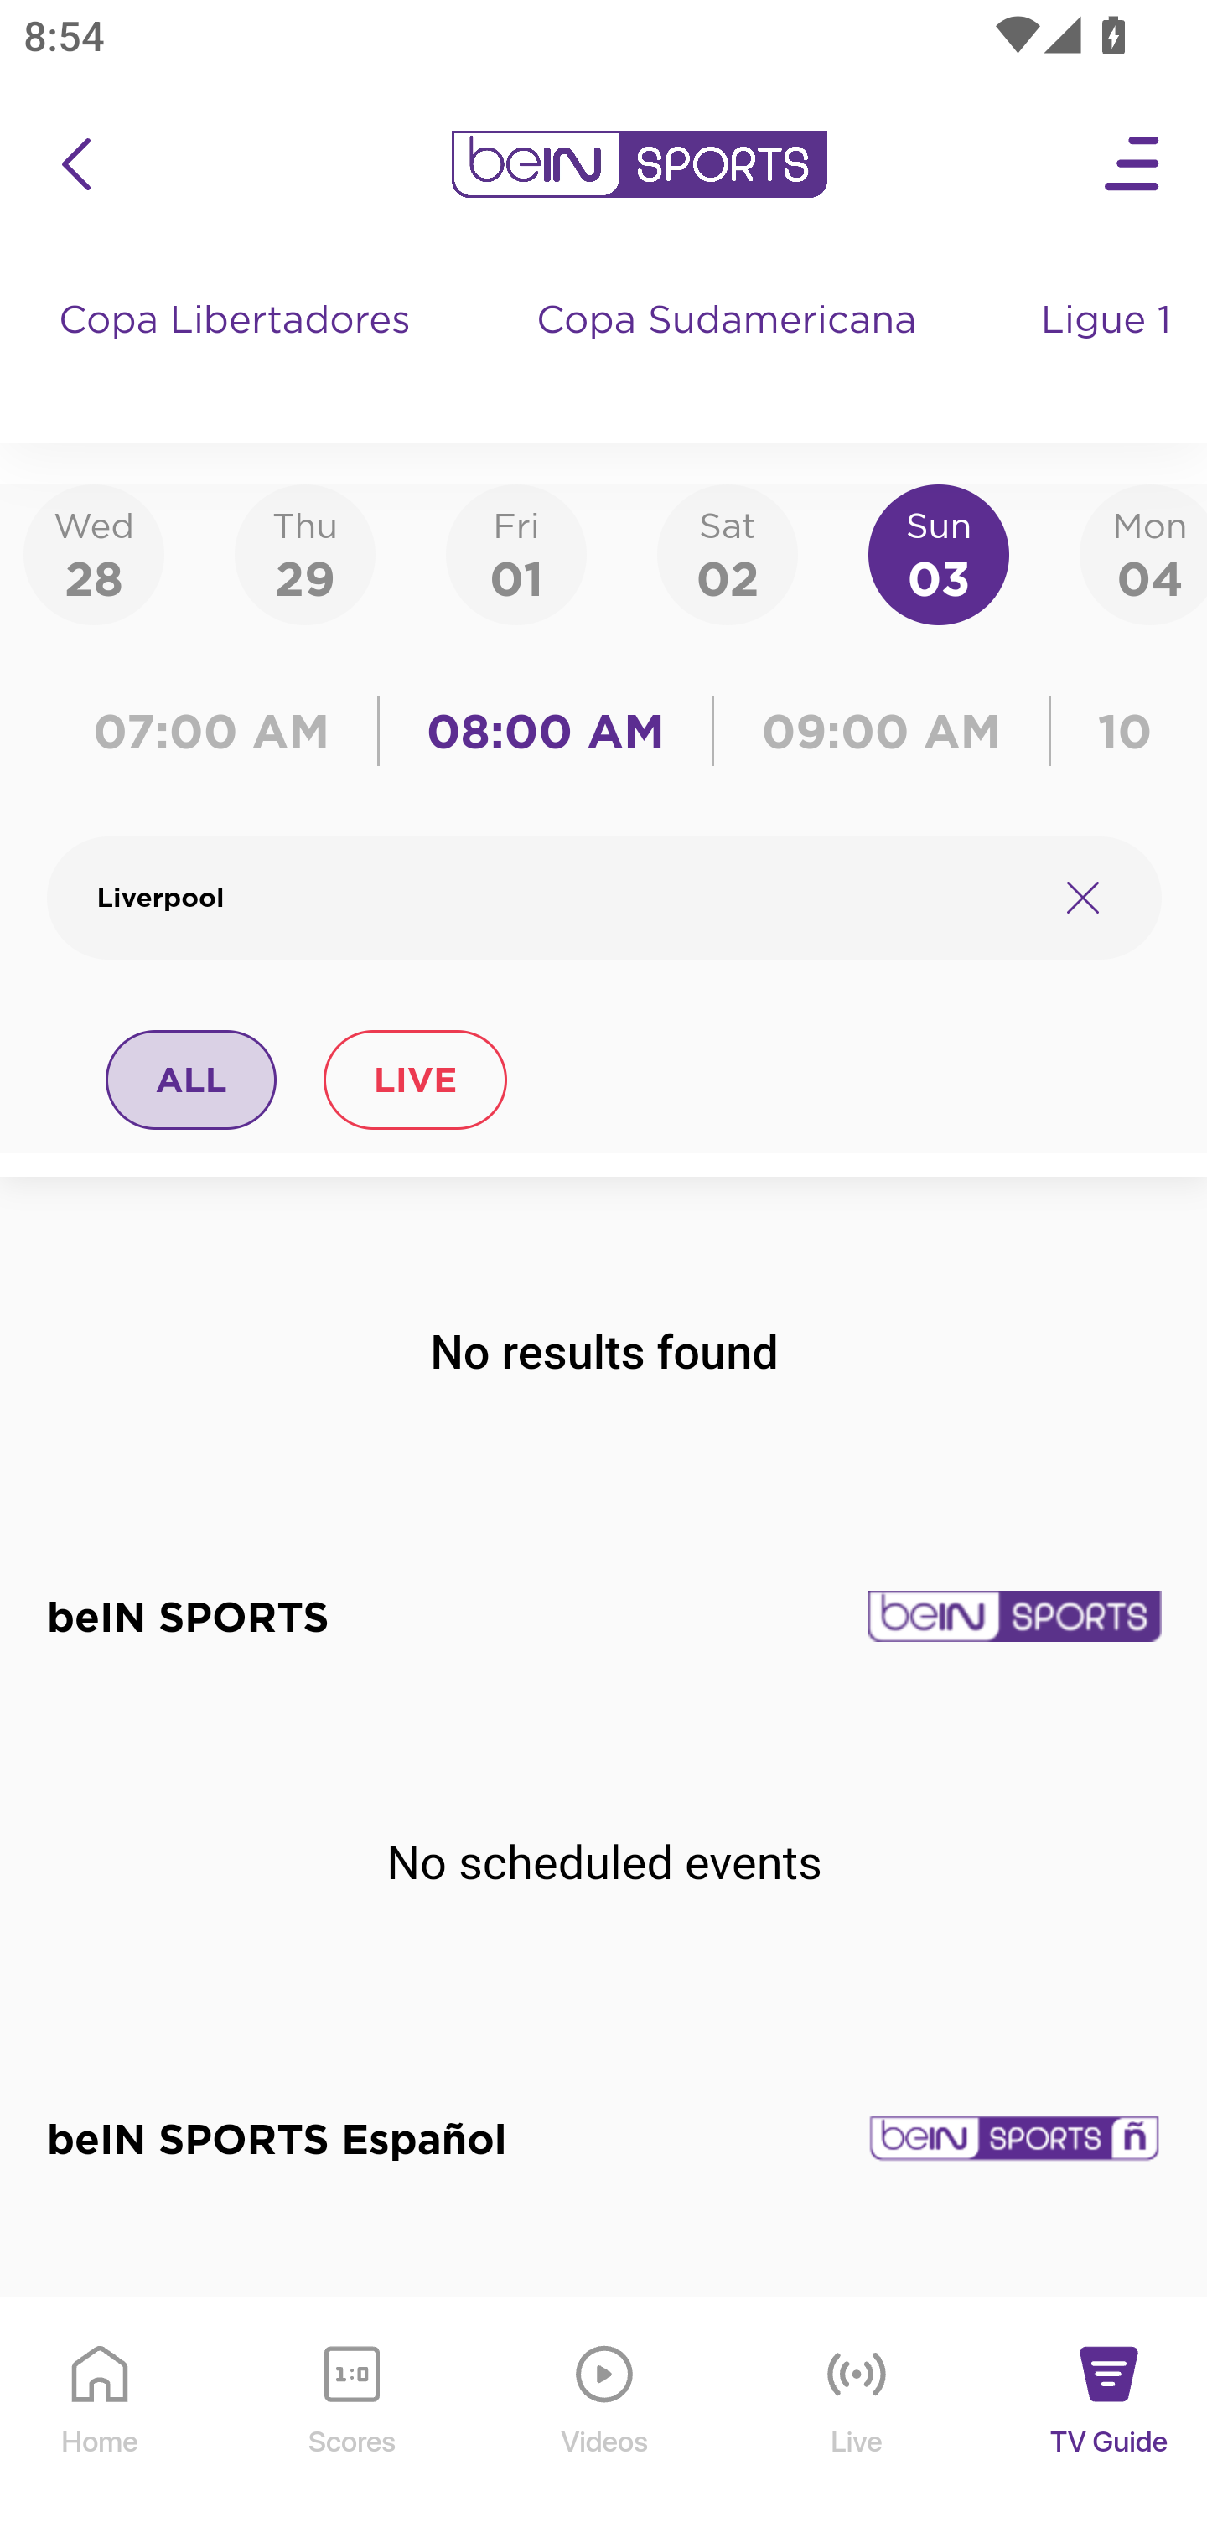 The width and height of the screenshot is (1207, 2548). I want to click on Videos Videos Icon Videos, so click(605, 2424).